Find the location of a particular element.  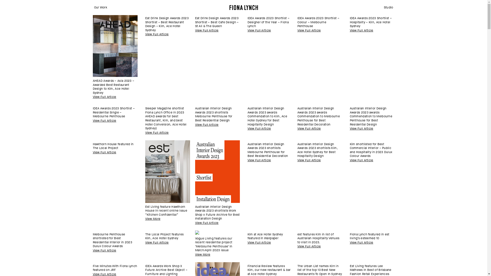

View Full Article is located at coordinates (259, 129).